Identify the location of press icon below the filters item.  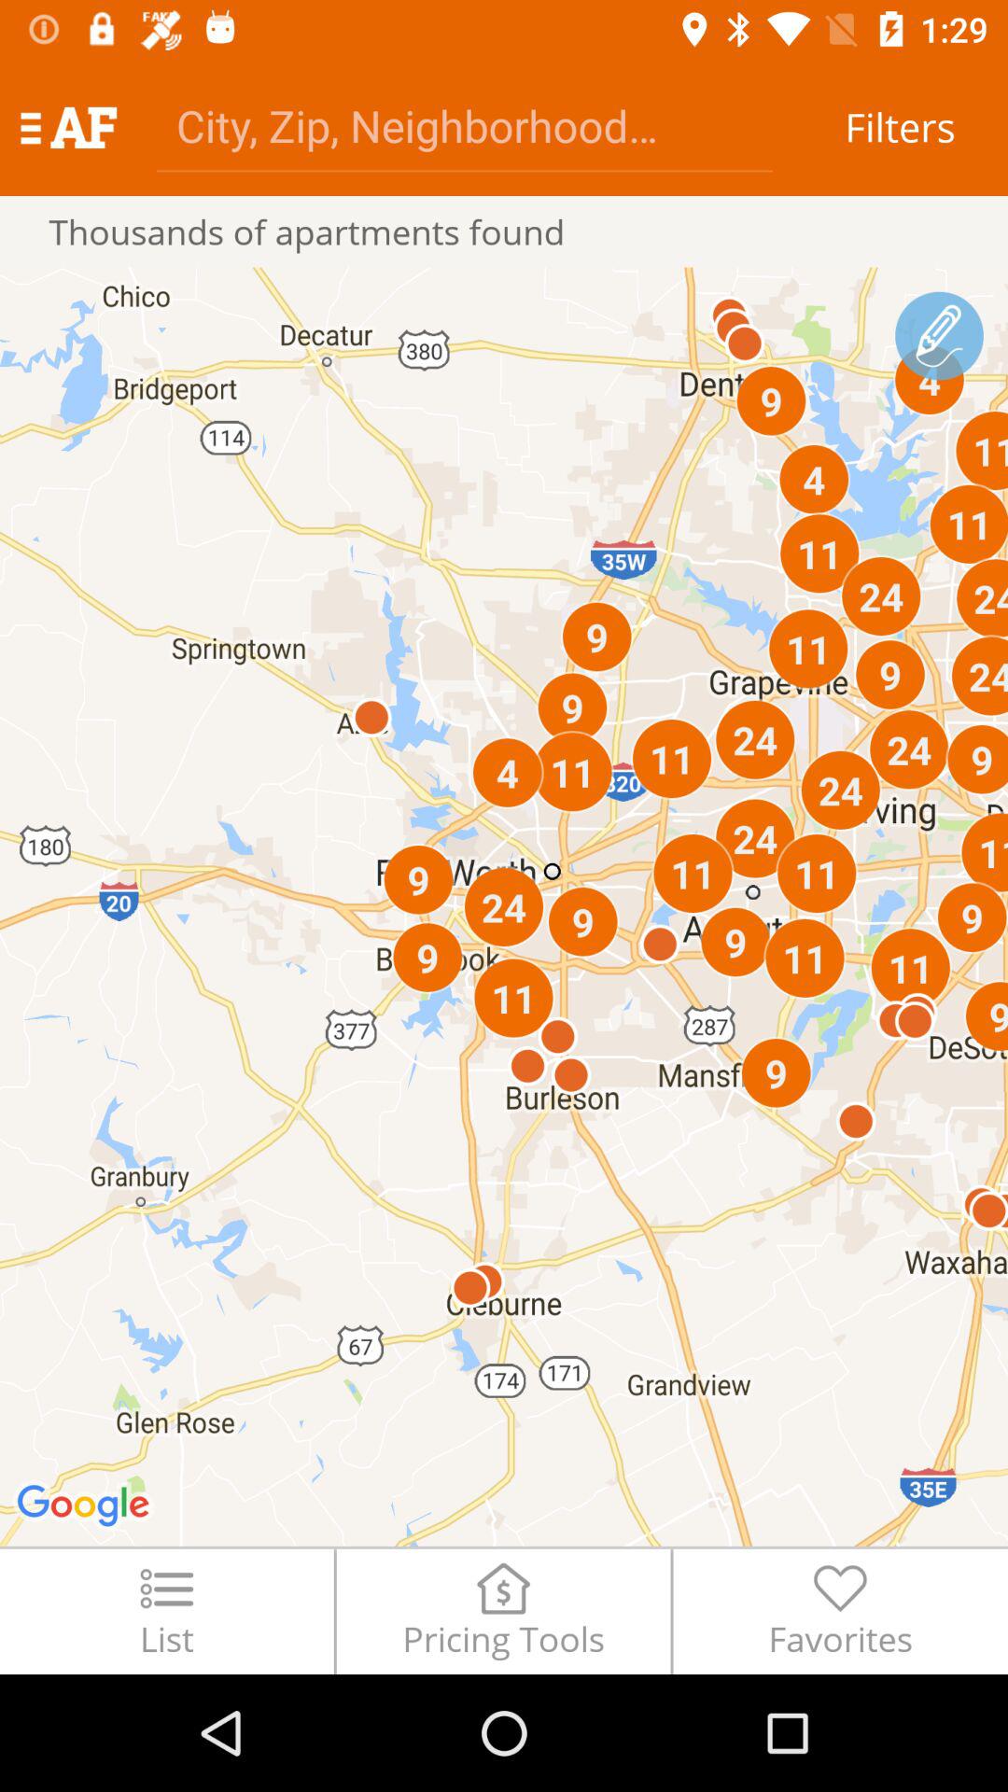
(939, 336).